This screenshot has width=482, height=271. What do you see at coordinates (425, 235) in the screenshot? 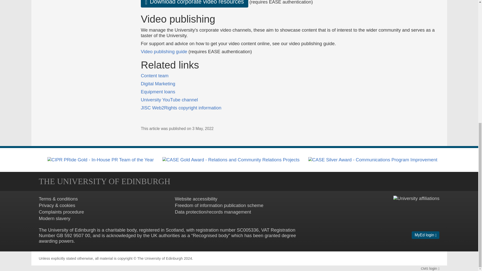
I see `MyEd login` at bounding box center [425, 235].